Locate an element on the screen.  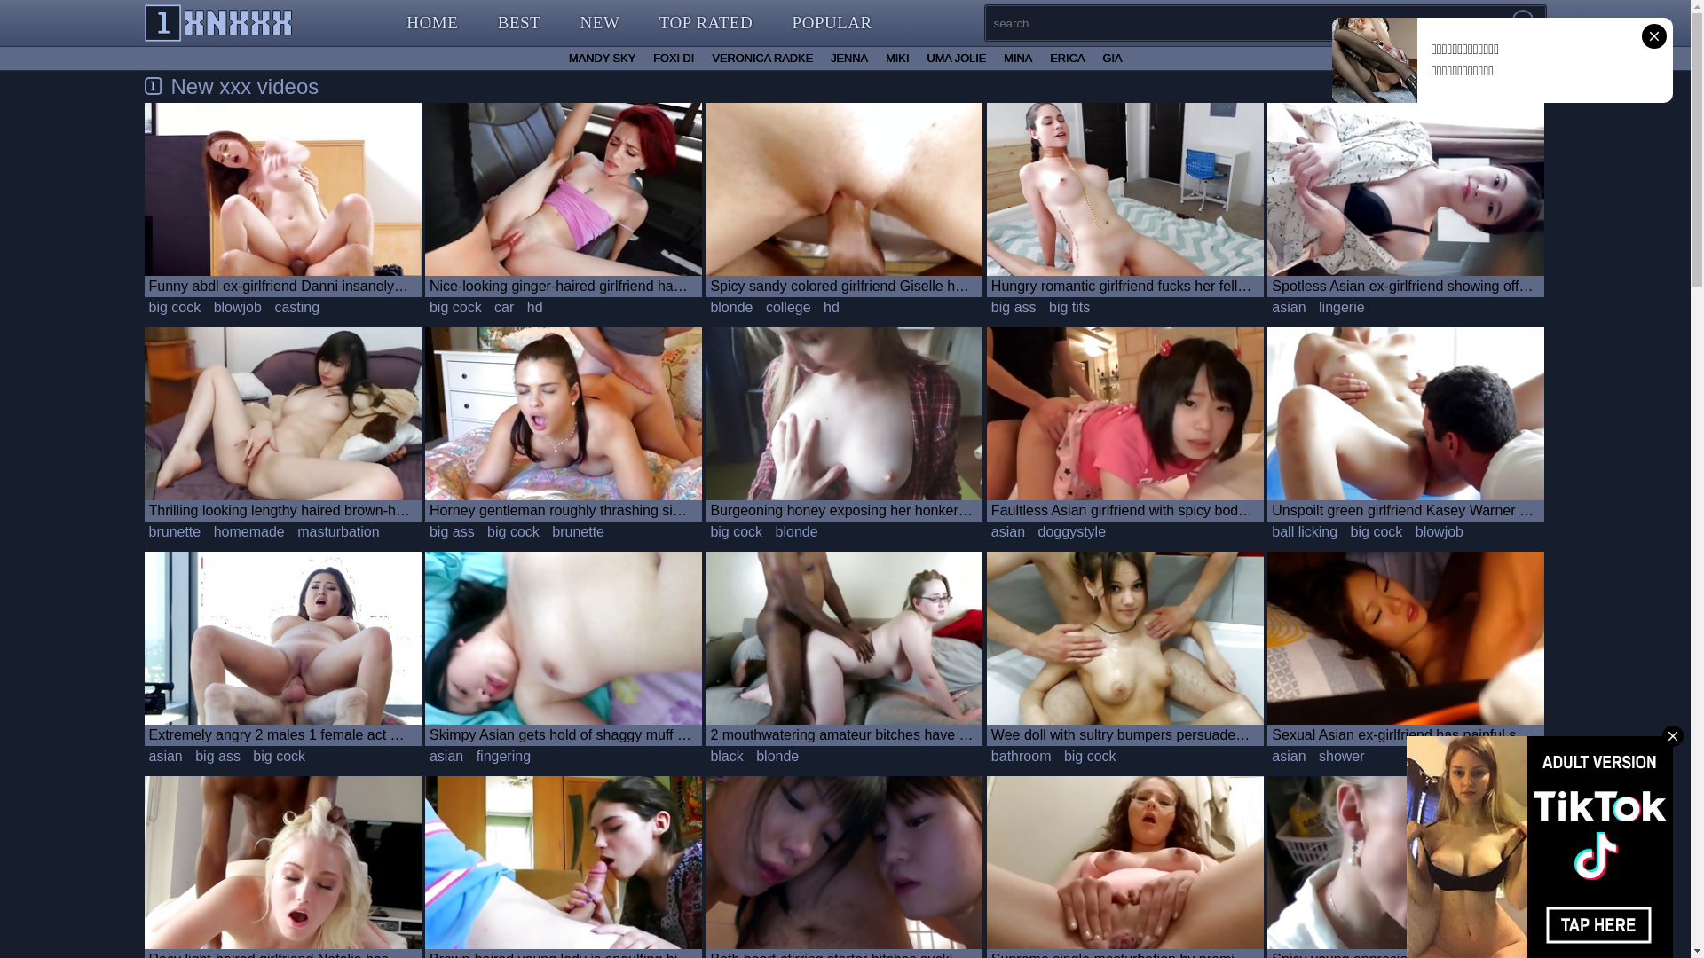
TOP RATED is located at coordinates (706, 23).